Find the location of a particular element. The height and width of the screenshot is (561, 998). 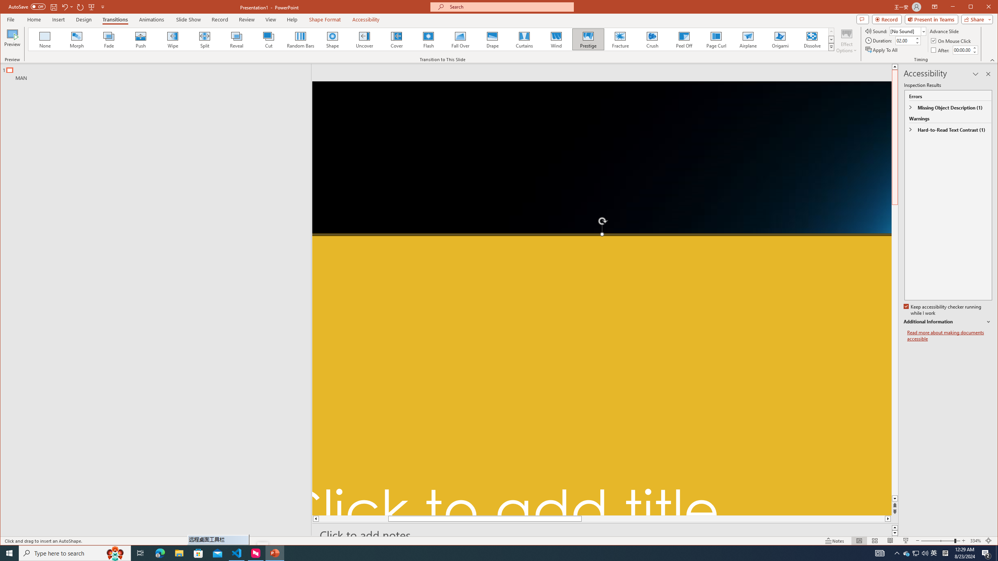

Flash is located at coordinates (428, 39).